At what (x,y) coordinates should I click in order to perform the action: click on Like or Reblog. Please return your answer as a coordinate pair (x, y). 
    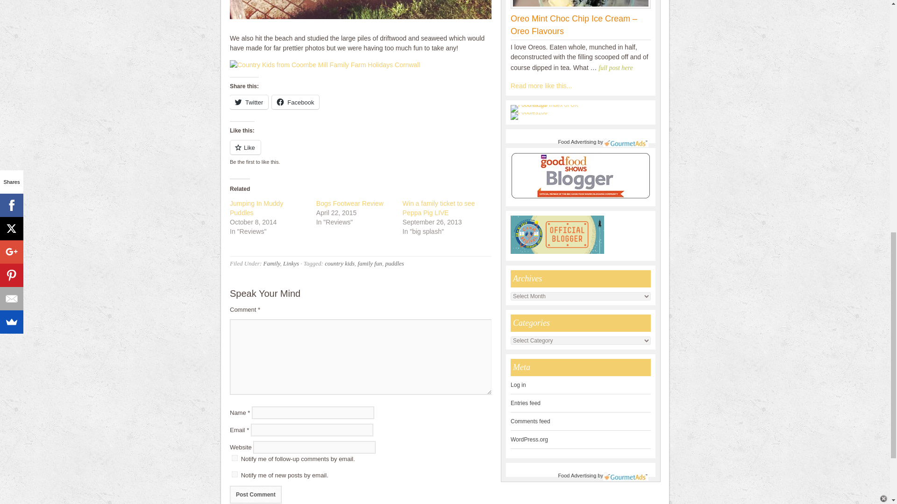
    Looking at the image, I should click on (361, 153).